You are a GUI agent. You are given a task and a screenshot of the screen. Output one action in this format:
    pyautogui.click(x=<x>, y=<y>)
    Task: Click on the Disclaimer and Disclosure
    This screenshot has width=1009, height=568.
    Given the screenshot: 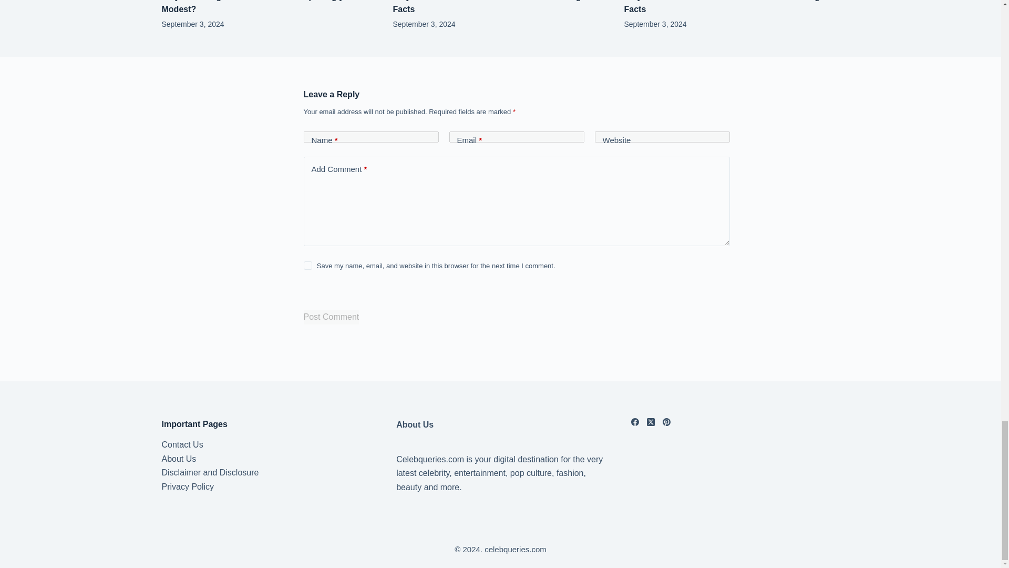 What is the action you would take?
    pyautogui.click(x=210, y=472)
    